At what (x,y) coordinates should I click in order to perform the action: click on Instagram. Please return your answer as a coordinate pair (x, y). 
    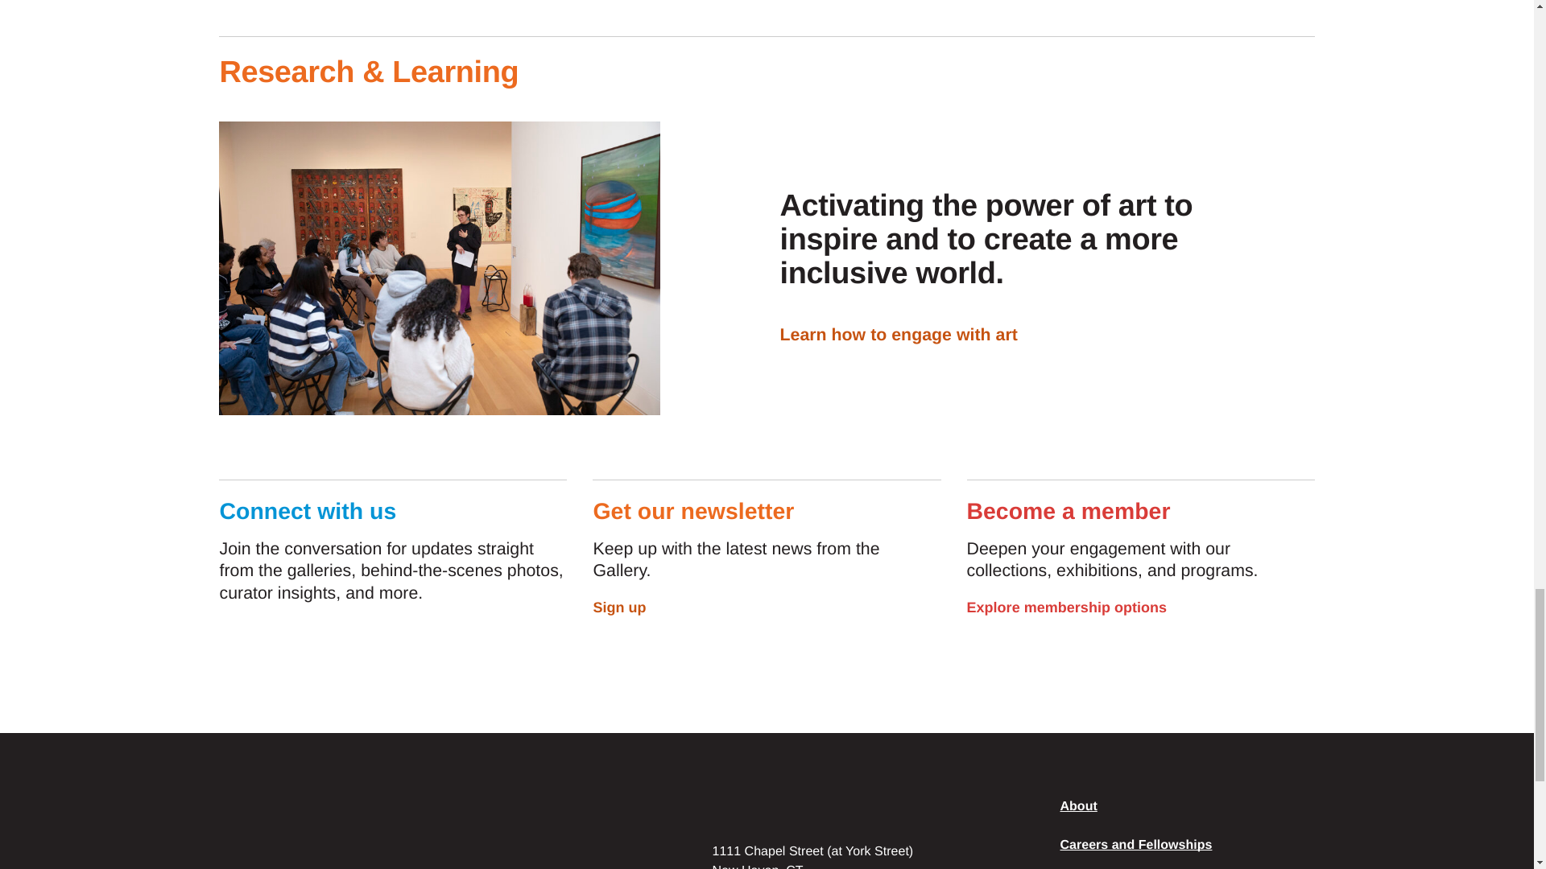
    Looking at the image, I should click on (306, 634).